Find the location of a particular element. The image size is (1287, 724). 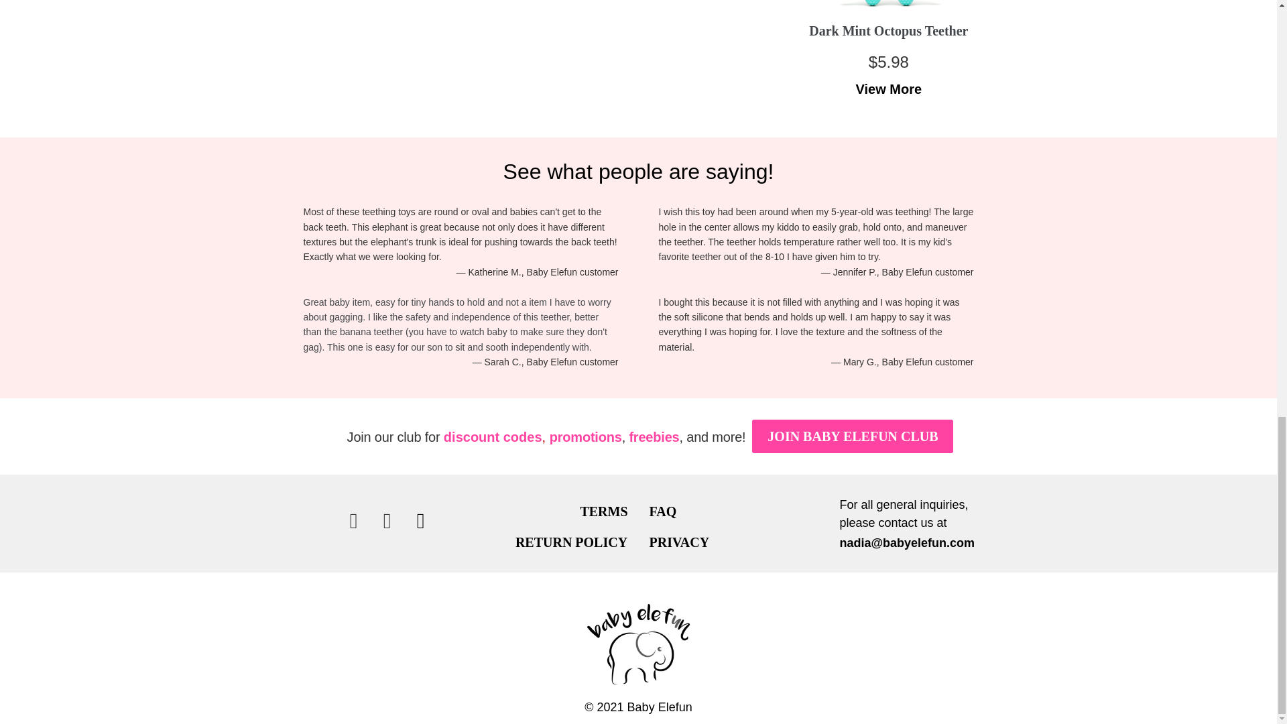

JOIN BABY ELEFUN CLUB is located at coordinates (853, 436).